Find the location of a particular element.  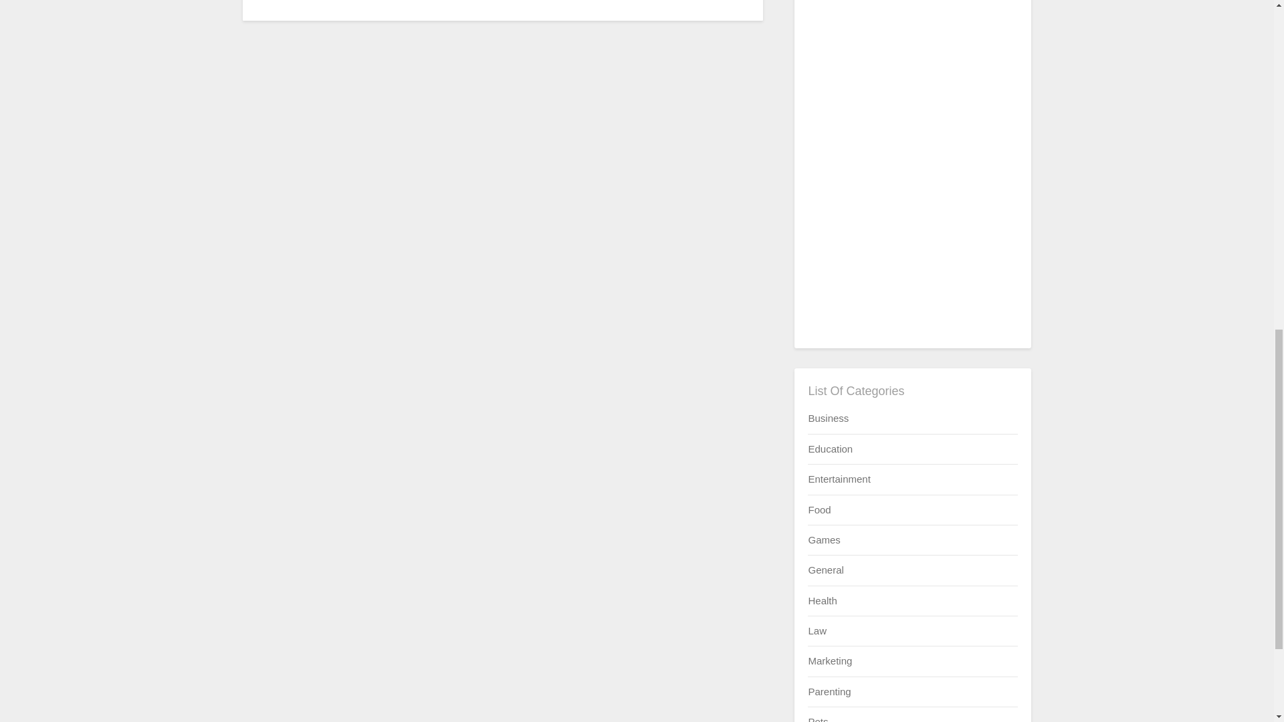

General is located at coordinates (825, 570).